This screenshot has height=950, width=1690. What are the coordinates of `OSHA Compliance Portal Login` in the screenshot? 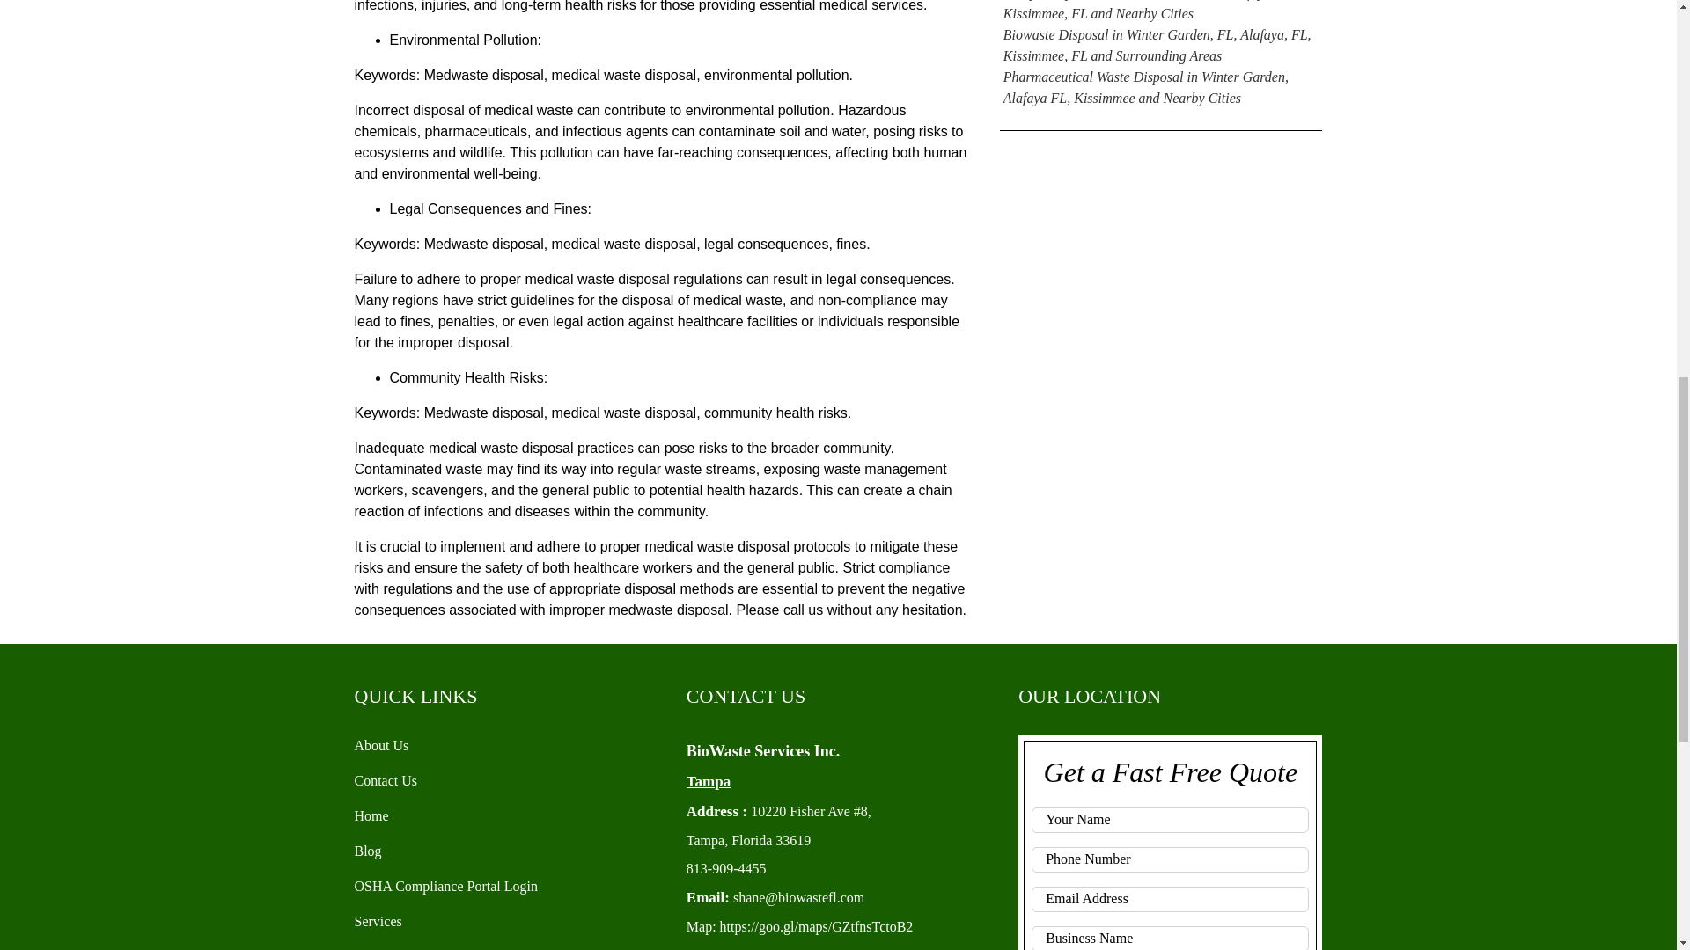 It's located at (445, 887).